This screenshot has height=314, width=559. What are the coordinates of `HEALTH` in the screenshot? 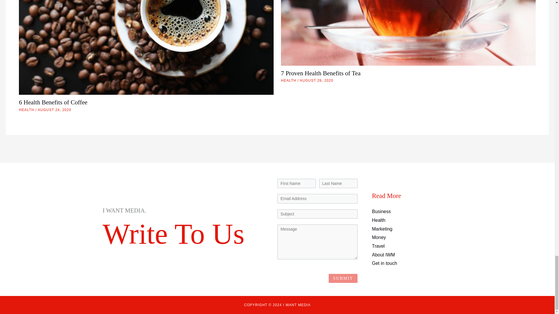 It's located at (26, 110).